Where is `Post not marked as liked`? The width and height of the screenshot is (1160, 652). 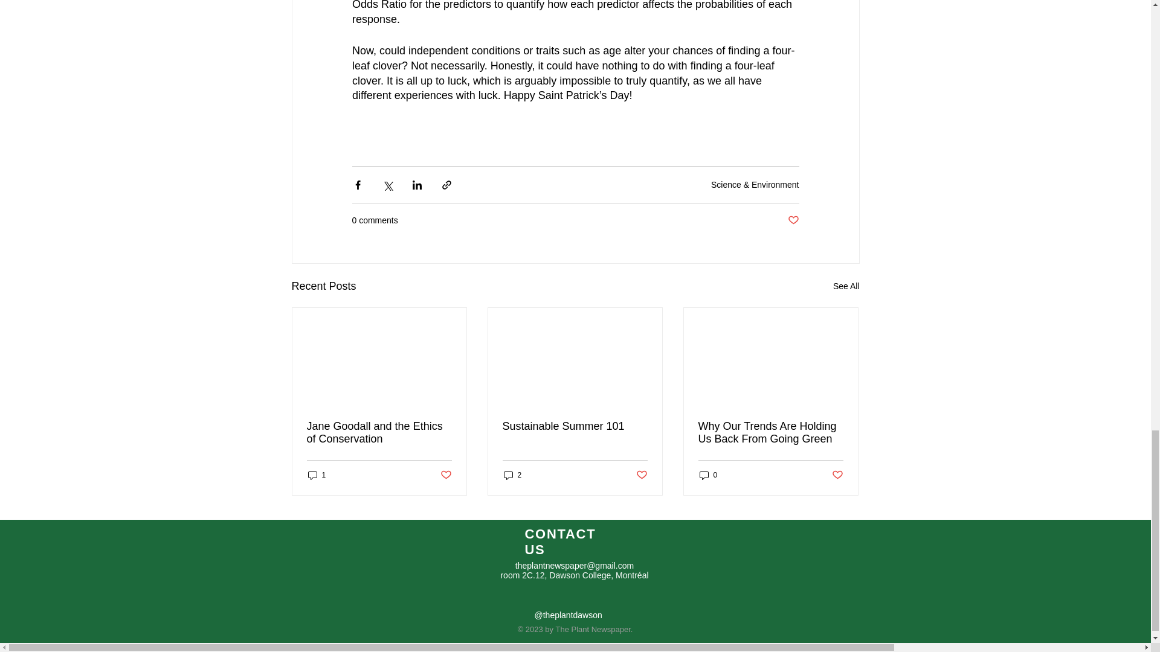 Post not marked as liked is located at coordinates (445, 475).